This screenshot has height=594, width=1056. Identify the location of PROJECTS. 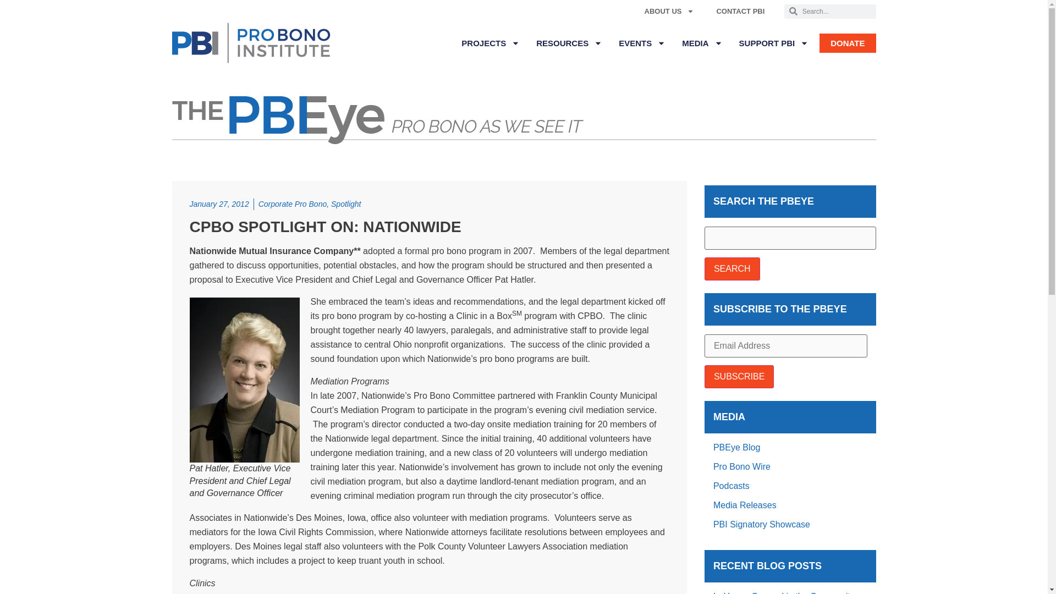
(491, 43).